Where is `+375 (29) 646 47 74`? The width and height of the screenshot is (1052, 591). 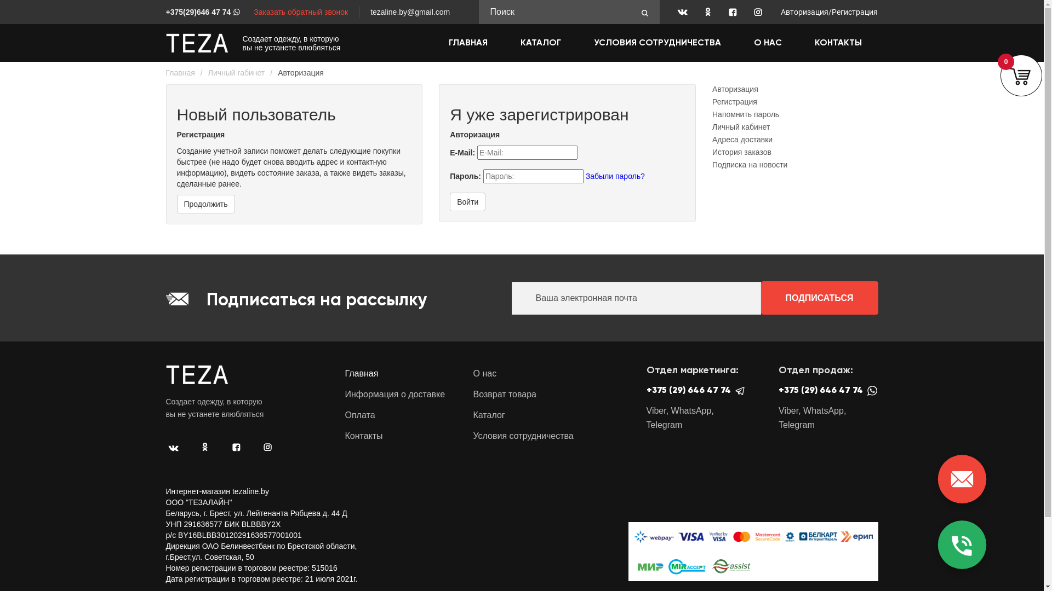
+375 (29) 646 47 74 is located at coordinates (696, 395).